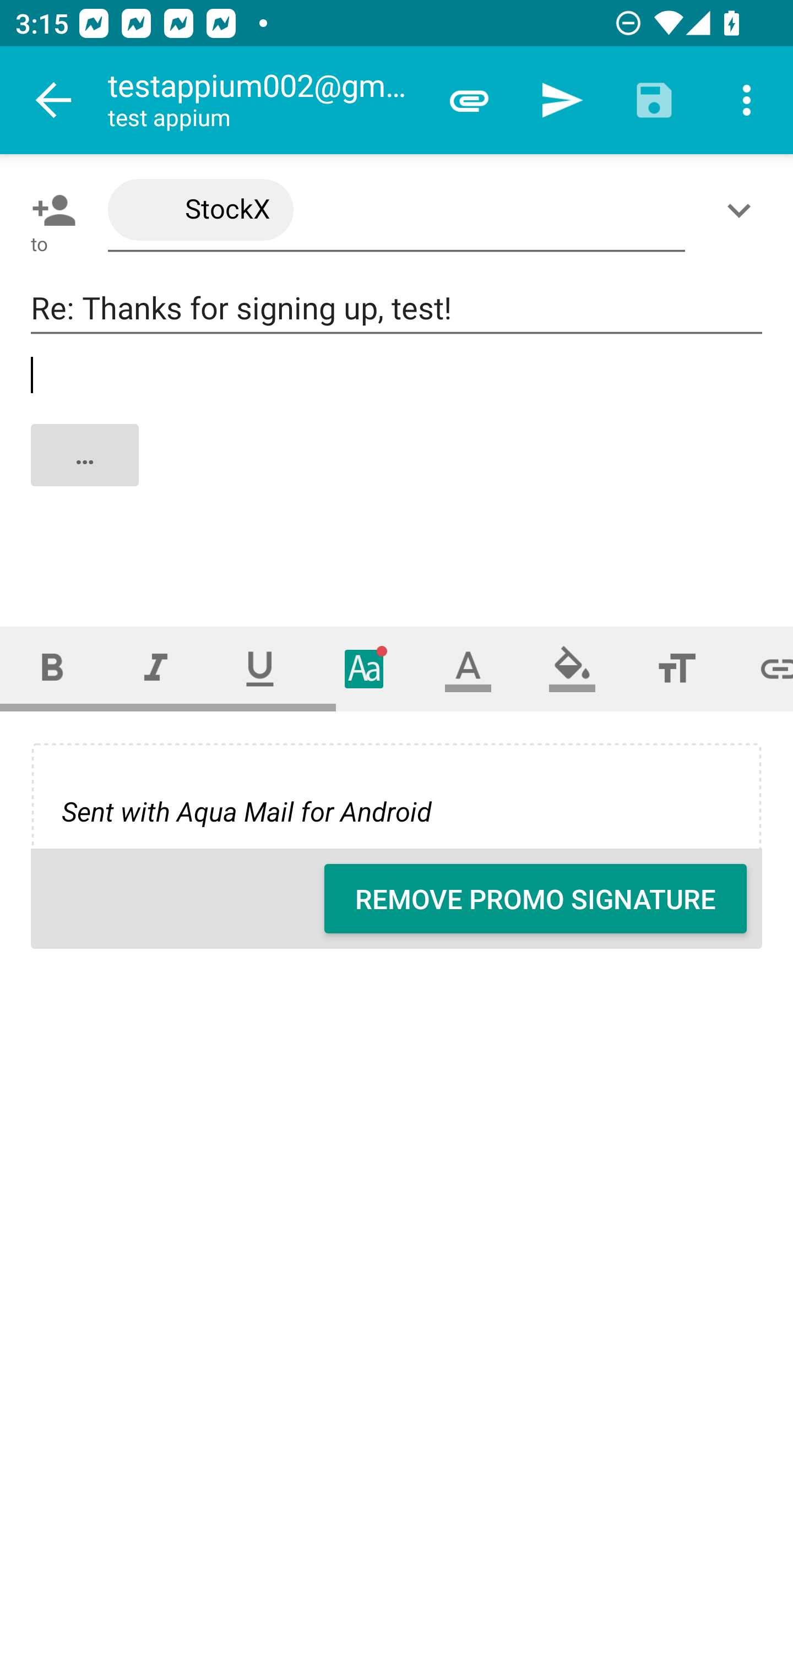 The width and height of the screenshot is (793, 1674). I want to click on Italic, so click(155, 668).